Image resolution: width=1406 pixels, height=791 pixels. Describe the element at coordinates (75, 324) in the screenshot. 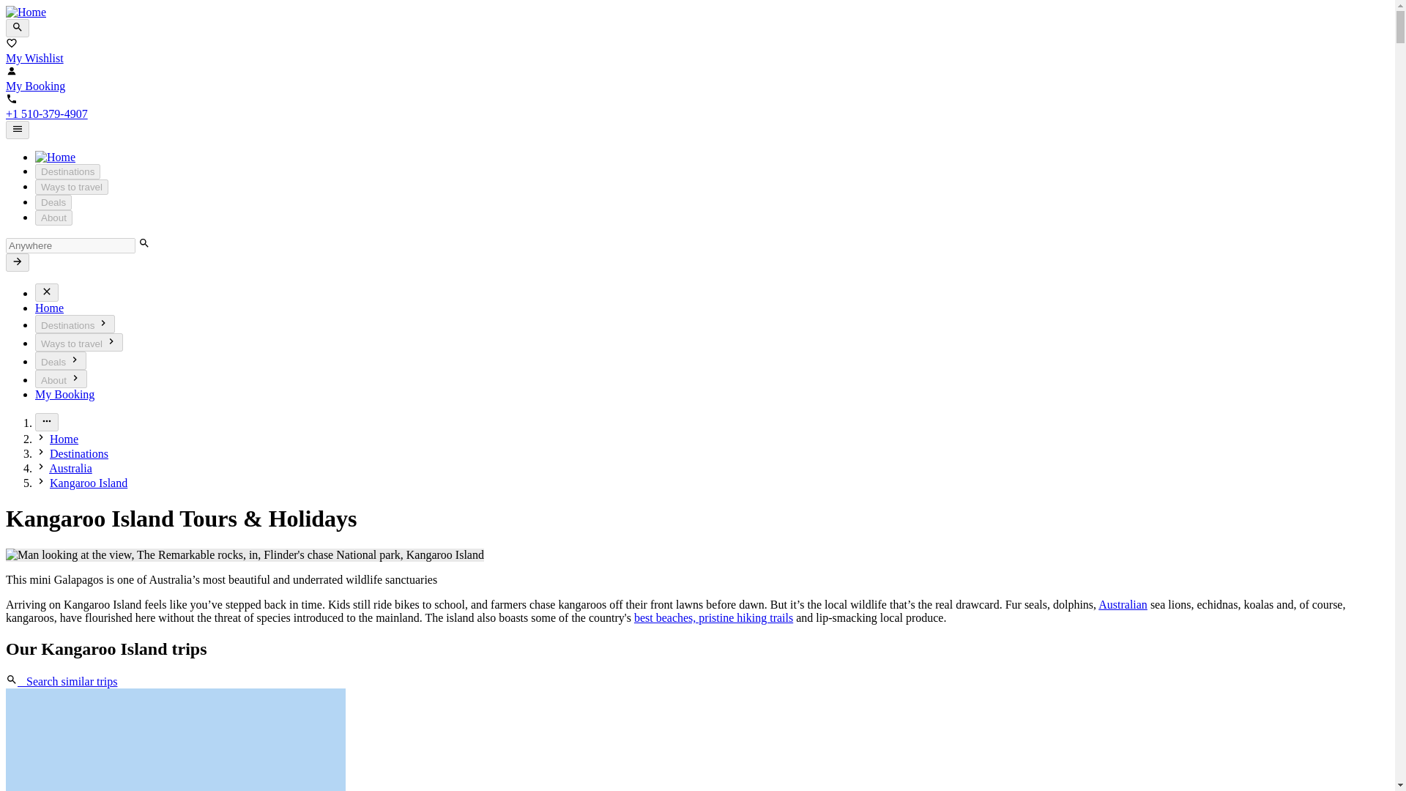

I see `Destinations` at that location.